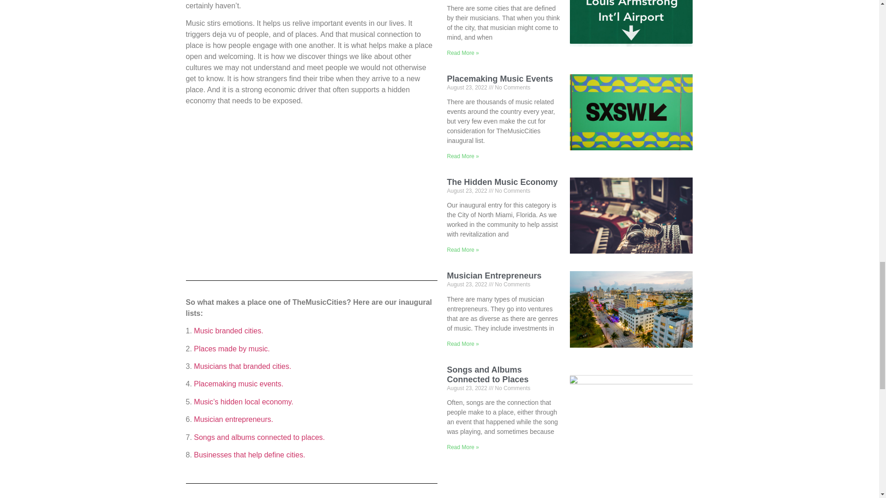 The height and width of the screenshot is (498, 886). I want to click on The Hidden Music Economy, so click(502, 182).